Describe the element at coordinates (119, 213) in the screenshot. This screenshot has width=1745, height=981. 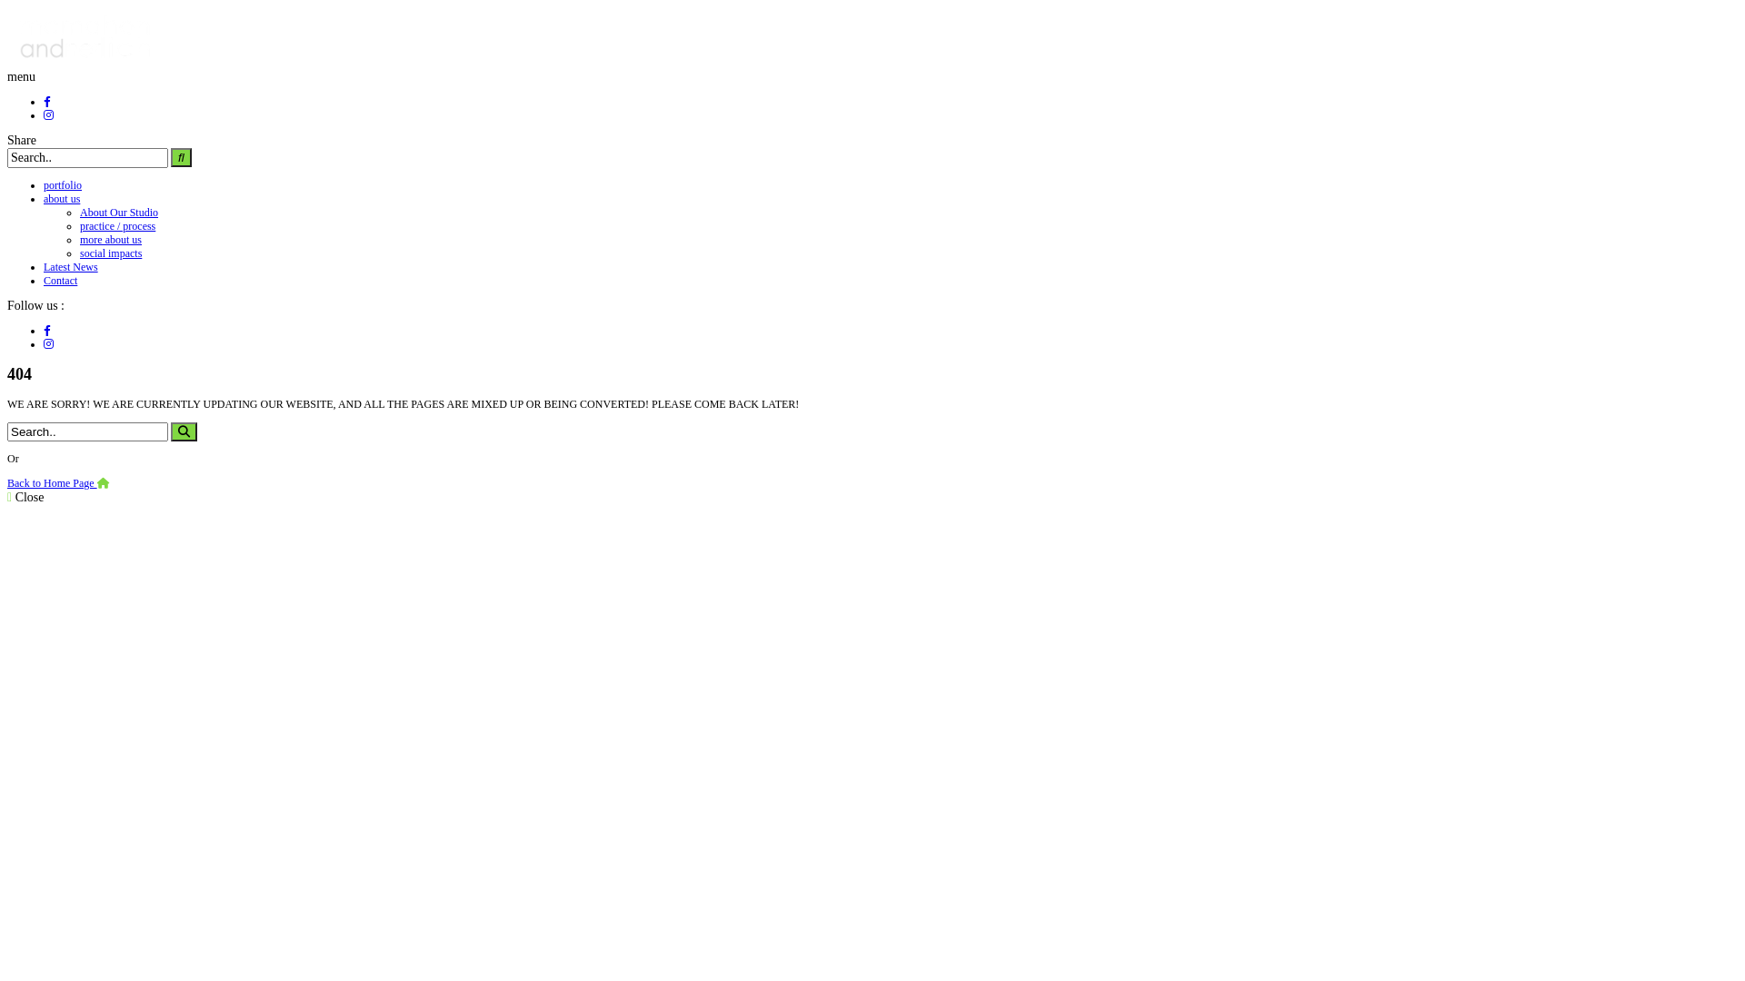
I see `About Our Studio` at that location.